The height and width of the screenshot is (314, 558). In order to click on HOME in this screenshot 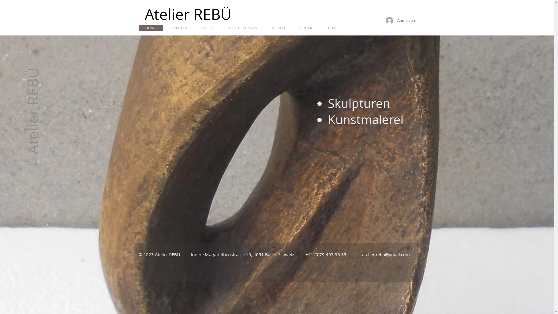, I will do `click(151, 28)`.